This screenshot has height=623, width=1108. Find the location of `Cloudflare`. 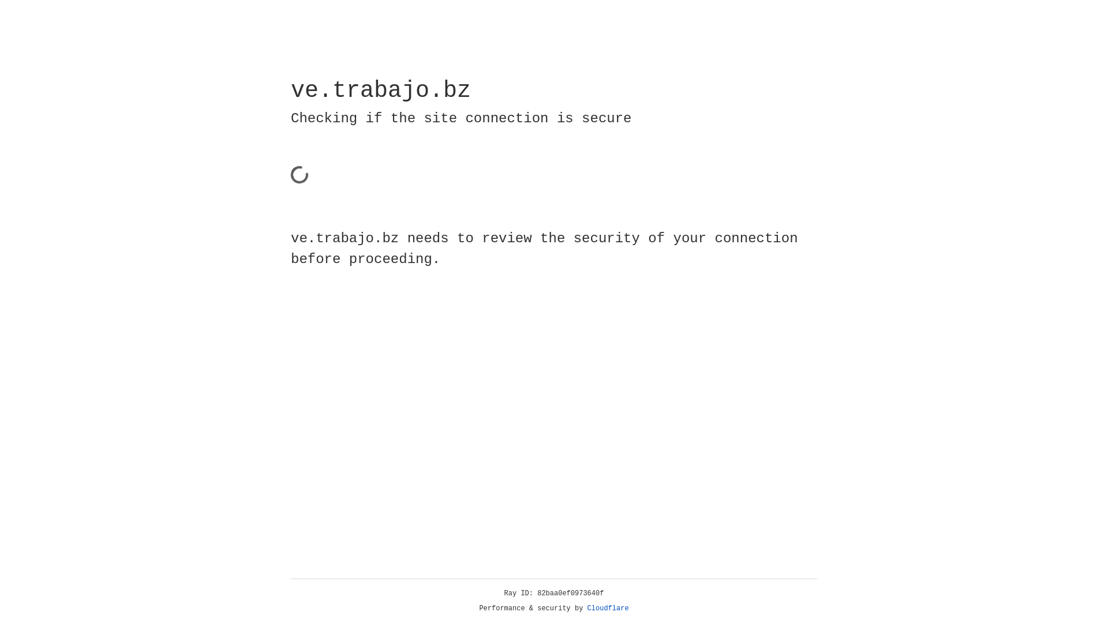

Cloudflare is located at coordinates (608, 609).